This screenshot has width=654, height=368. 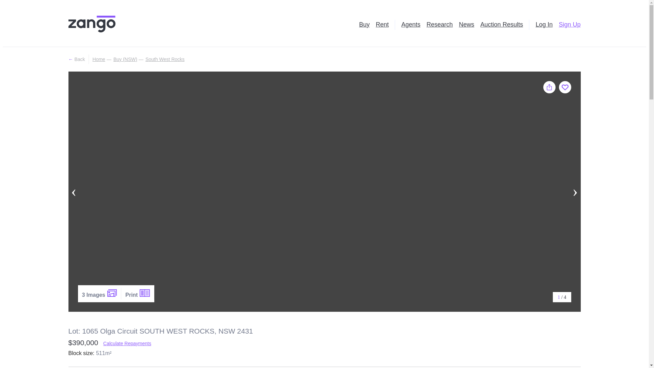 What do you see at coordinates (127, 343) in the screenshot?
I see `Calculate Repayments` at bounding box center [127, 343].